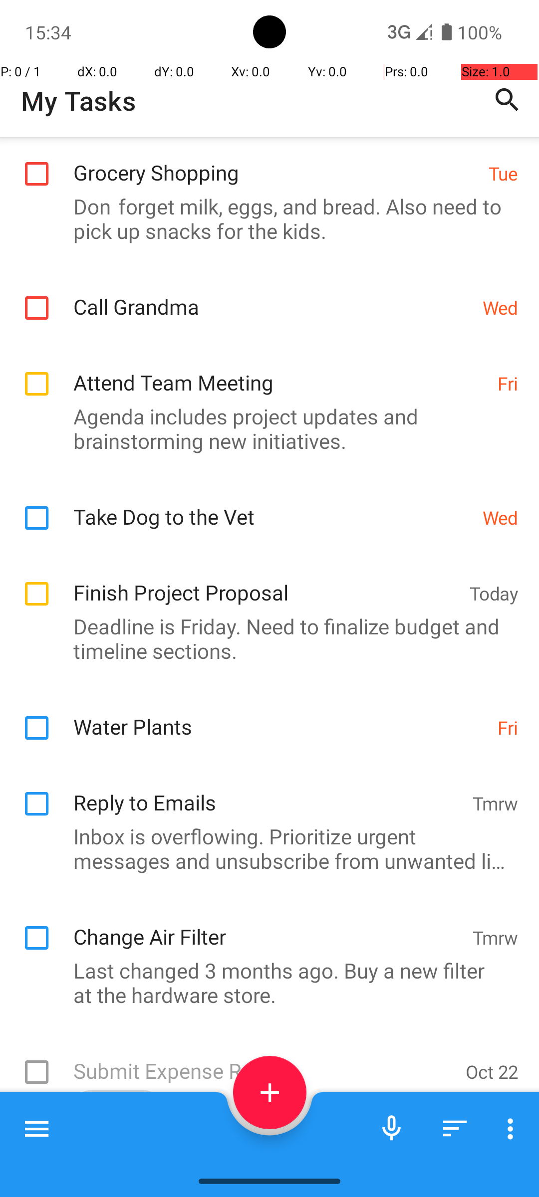 The height and width of the screenshot is (1197, 539). I want to click on Inbox is overflowing. Prioritize urgent messages and unsubscribe from unwanted lists., so click(265, 848).